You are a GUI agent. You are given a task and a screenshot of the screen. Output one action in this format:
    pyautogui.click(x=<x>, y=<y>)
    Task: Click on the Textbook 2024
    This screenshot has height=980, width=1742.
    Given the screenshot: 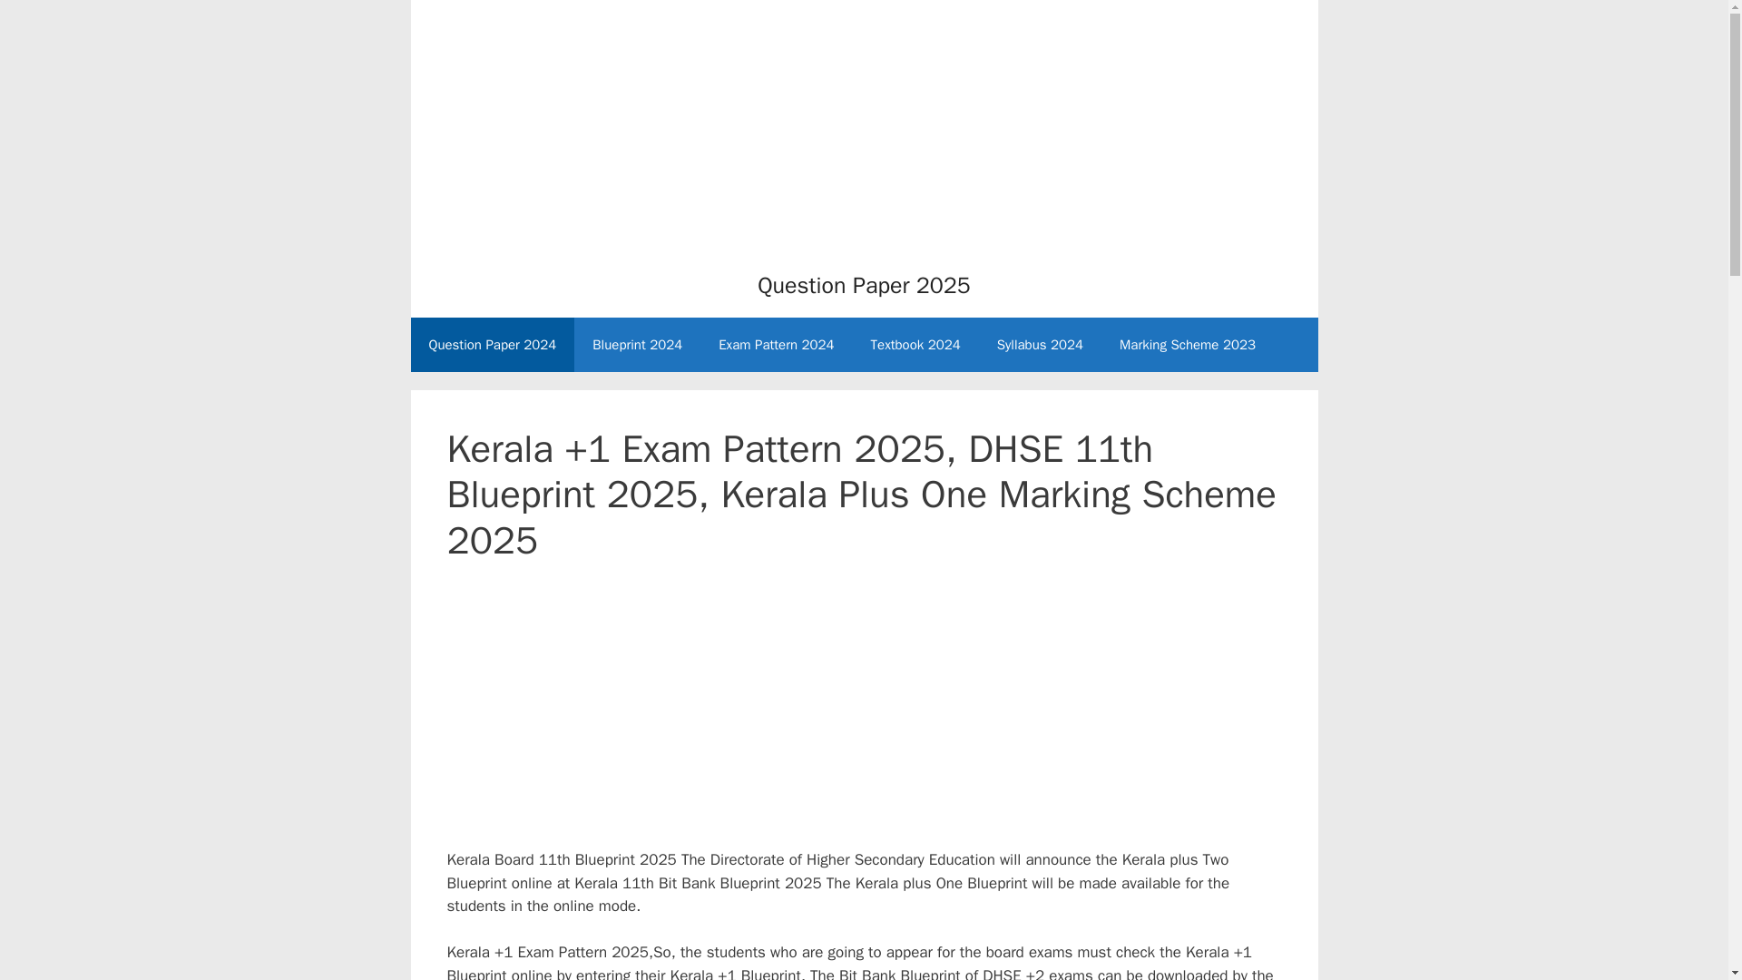 What is the action you would take?
    pyautogui.click(x=916, y=345)
    